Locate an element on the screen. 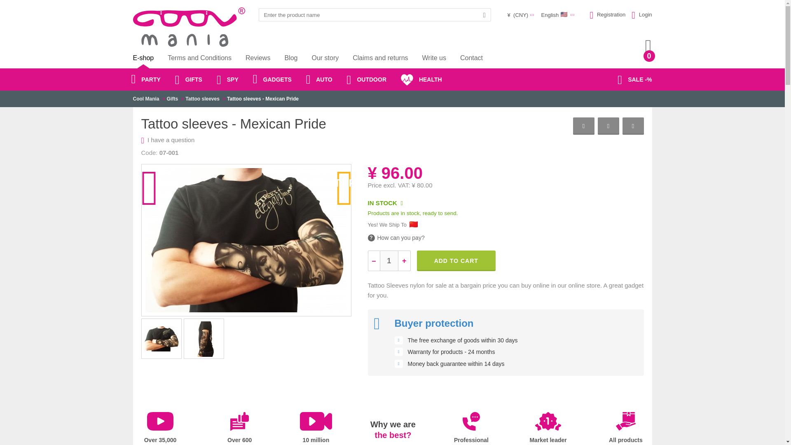 Image resolution: width=791 pixels, height=445 pixels. Add to cart is located at coordinates (395, 238).